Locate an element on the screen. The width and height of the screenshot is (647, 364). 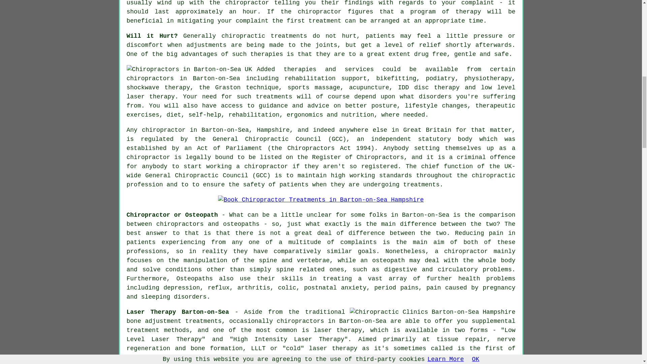
regulated is located at coordinates (157, 139).